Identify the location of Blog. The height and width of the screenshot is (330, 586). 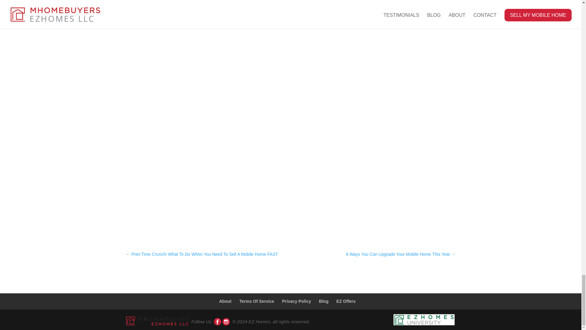
(324, 301).